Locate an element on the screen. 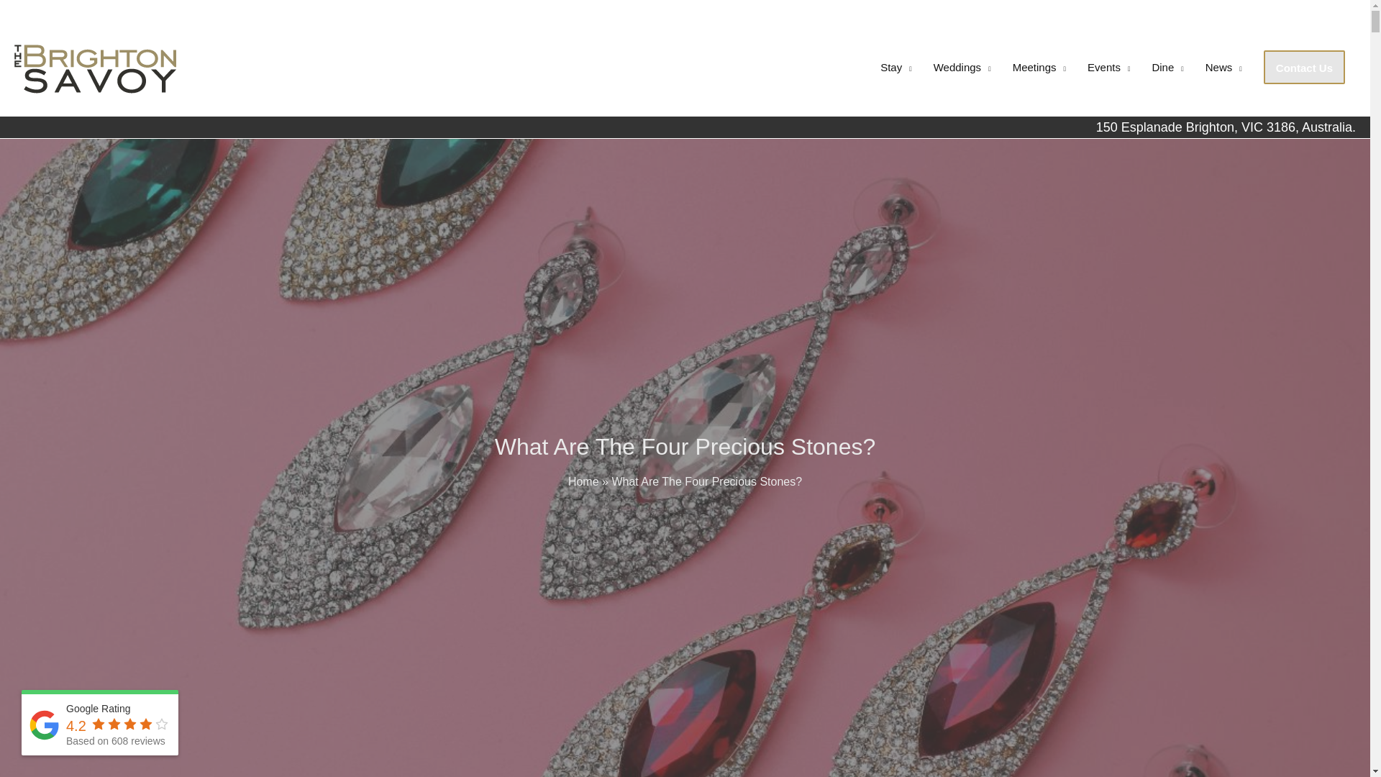 Image resolution: width=1381 pixels, height=777 pixels. Events is located at coordinates (1108, 68).